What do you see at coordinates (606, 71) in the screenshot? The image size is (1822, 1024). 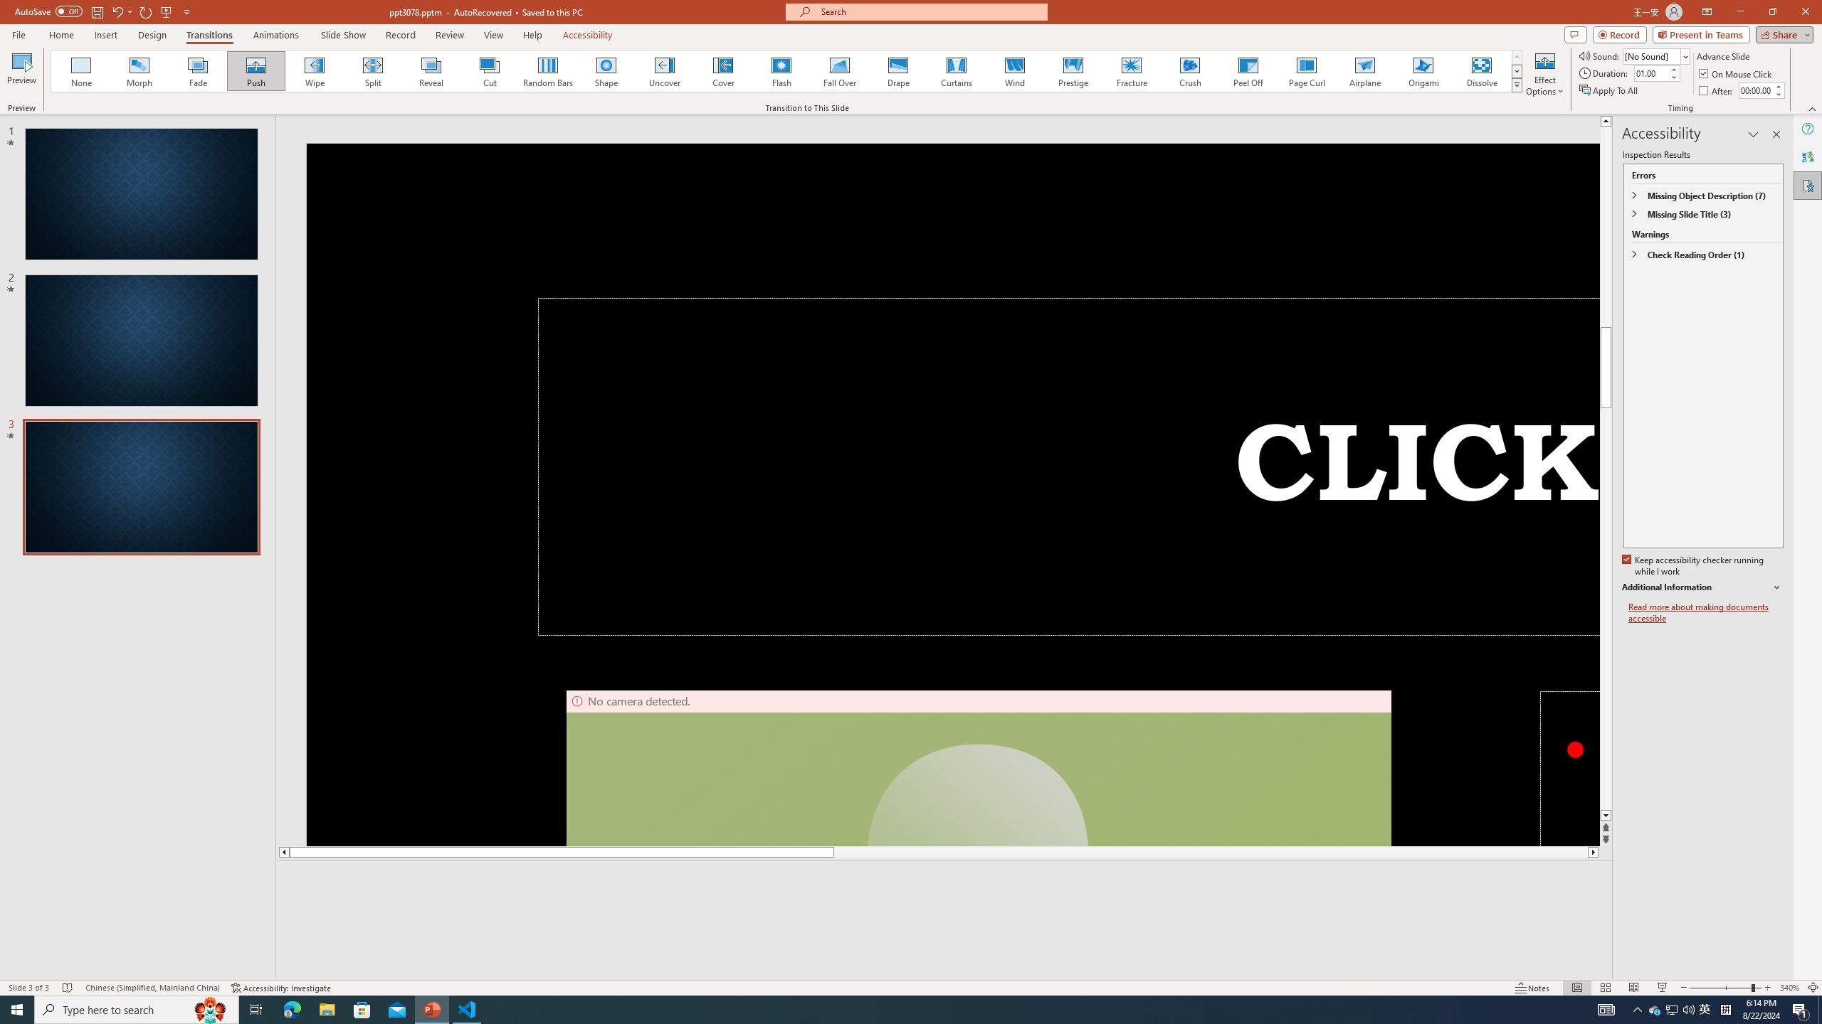 I see `Shape` at bounding box center [606, 71].